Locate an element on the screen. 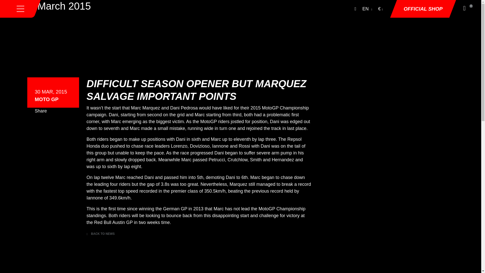 The height and width of the screenshot is (273, 485). OFFICIAL SHOP is located at coordinates (423, 9).